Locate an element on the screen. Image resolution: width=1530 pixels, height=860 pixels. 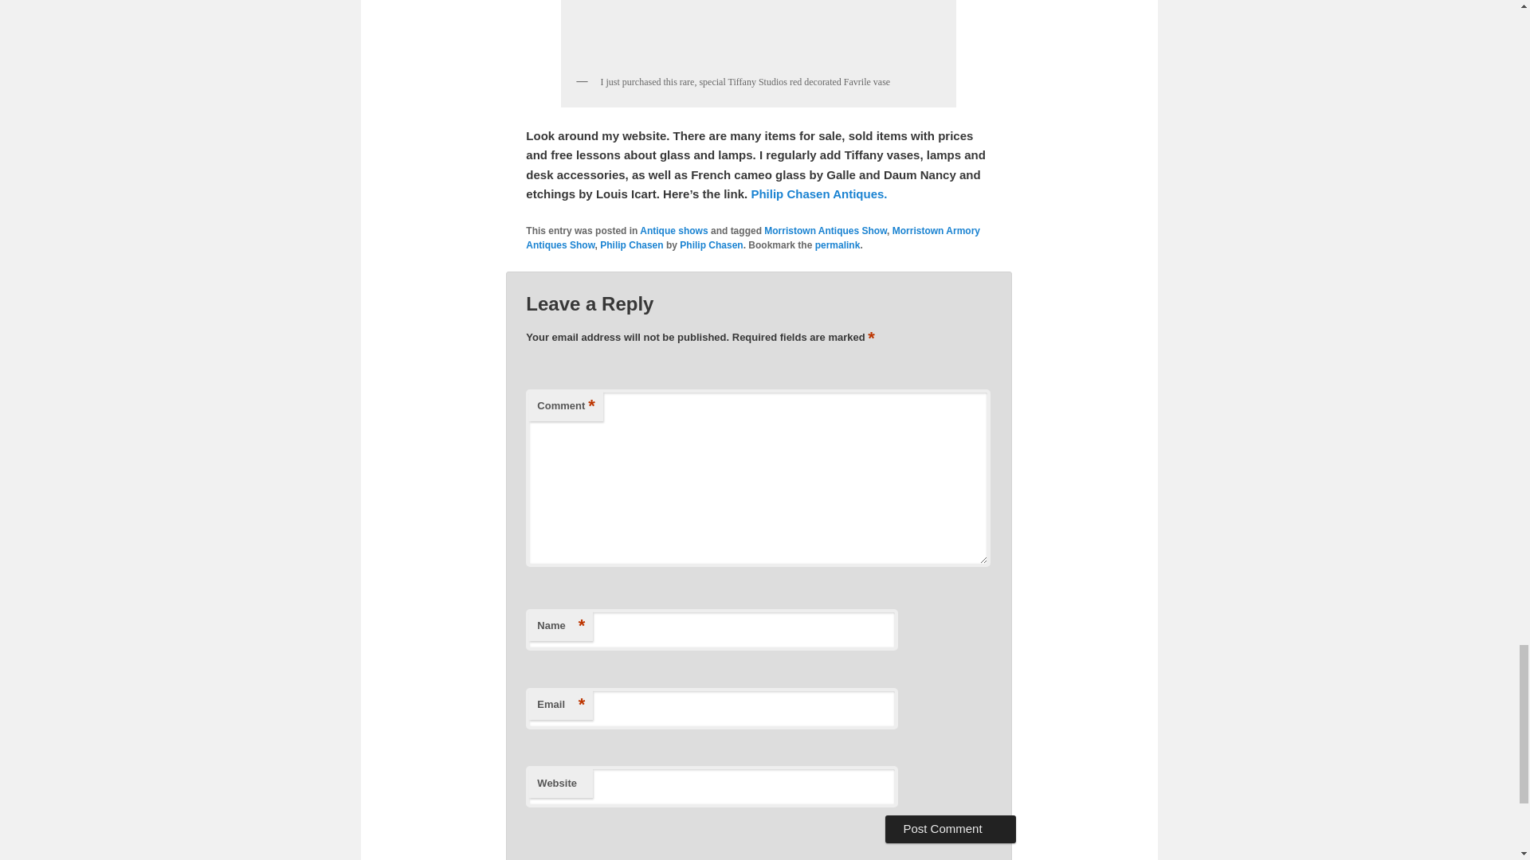
permalink is located at coordinates (838, 245).